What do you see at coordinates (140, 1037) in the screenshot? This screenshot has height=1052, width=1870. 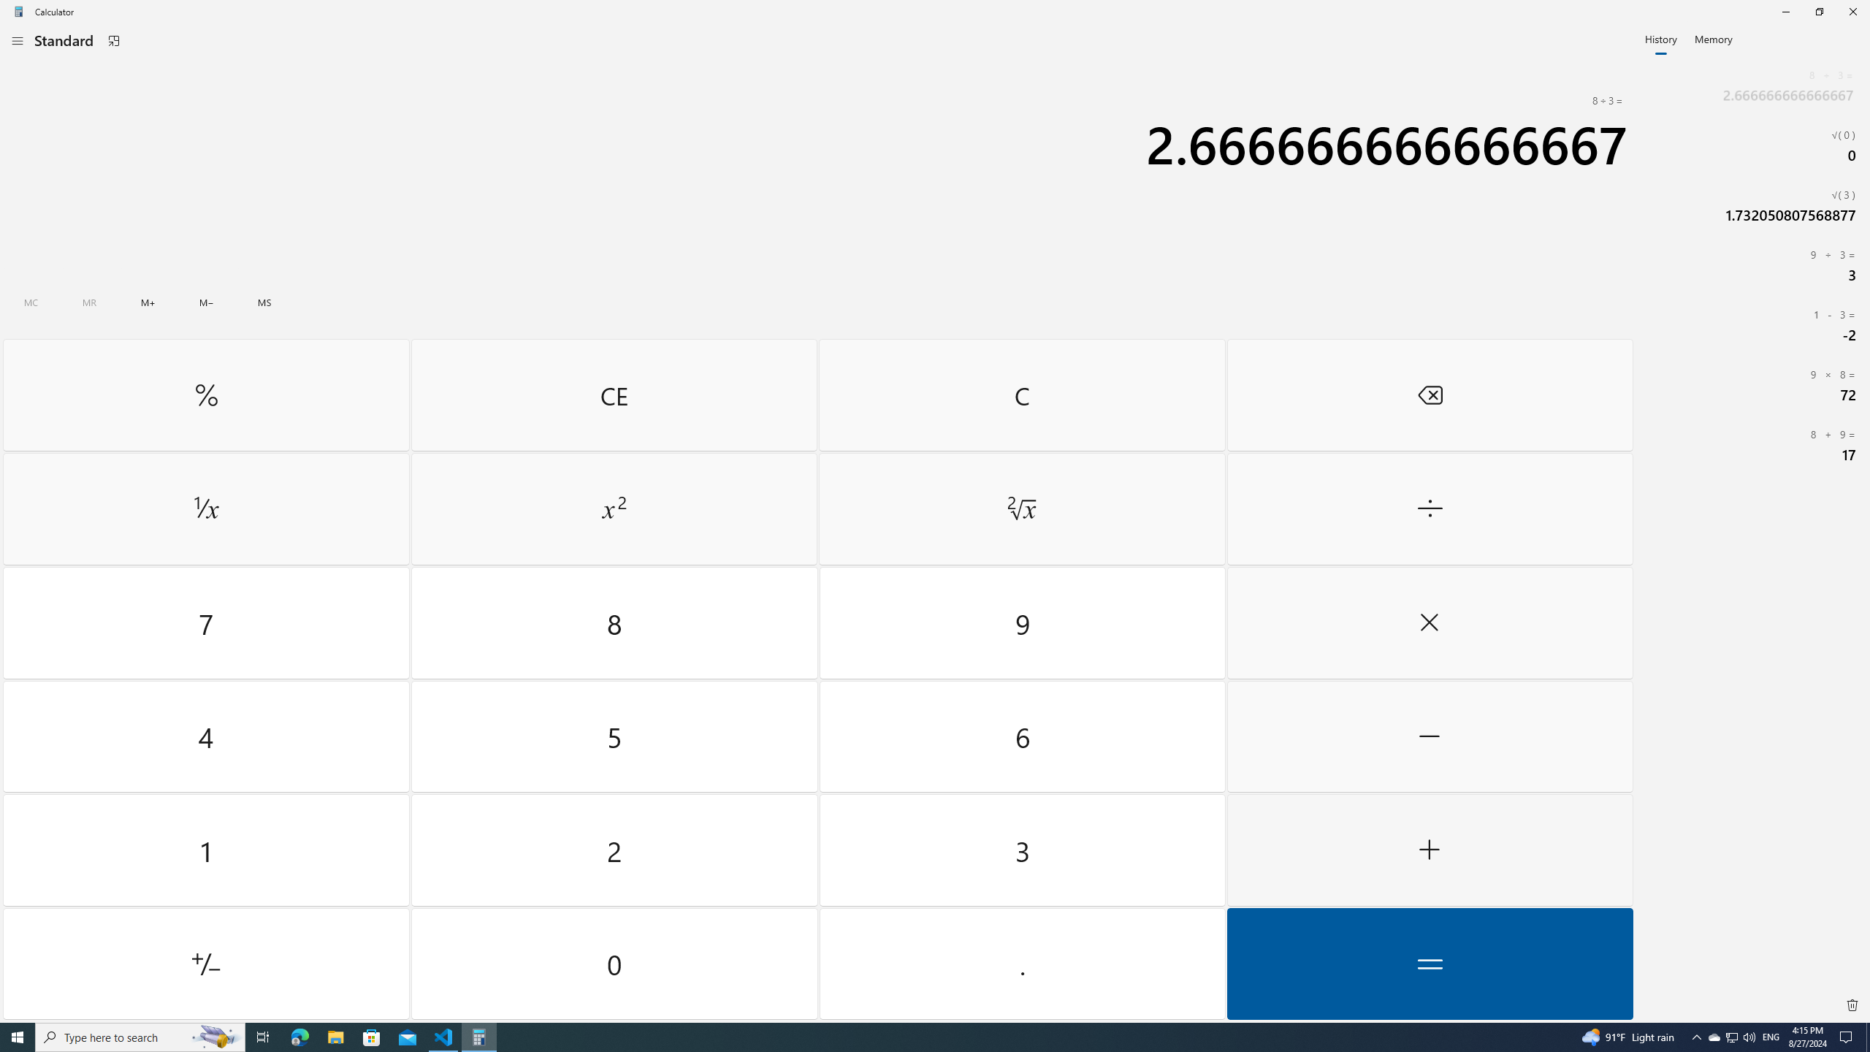 I see `Six` at bounding box center [140, 1037].